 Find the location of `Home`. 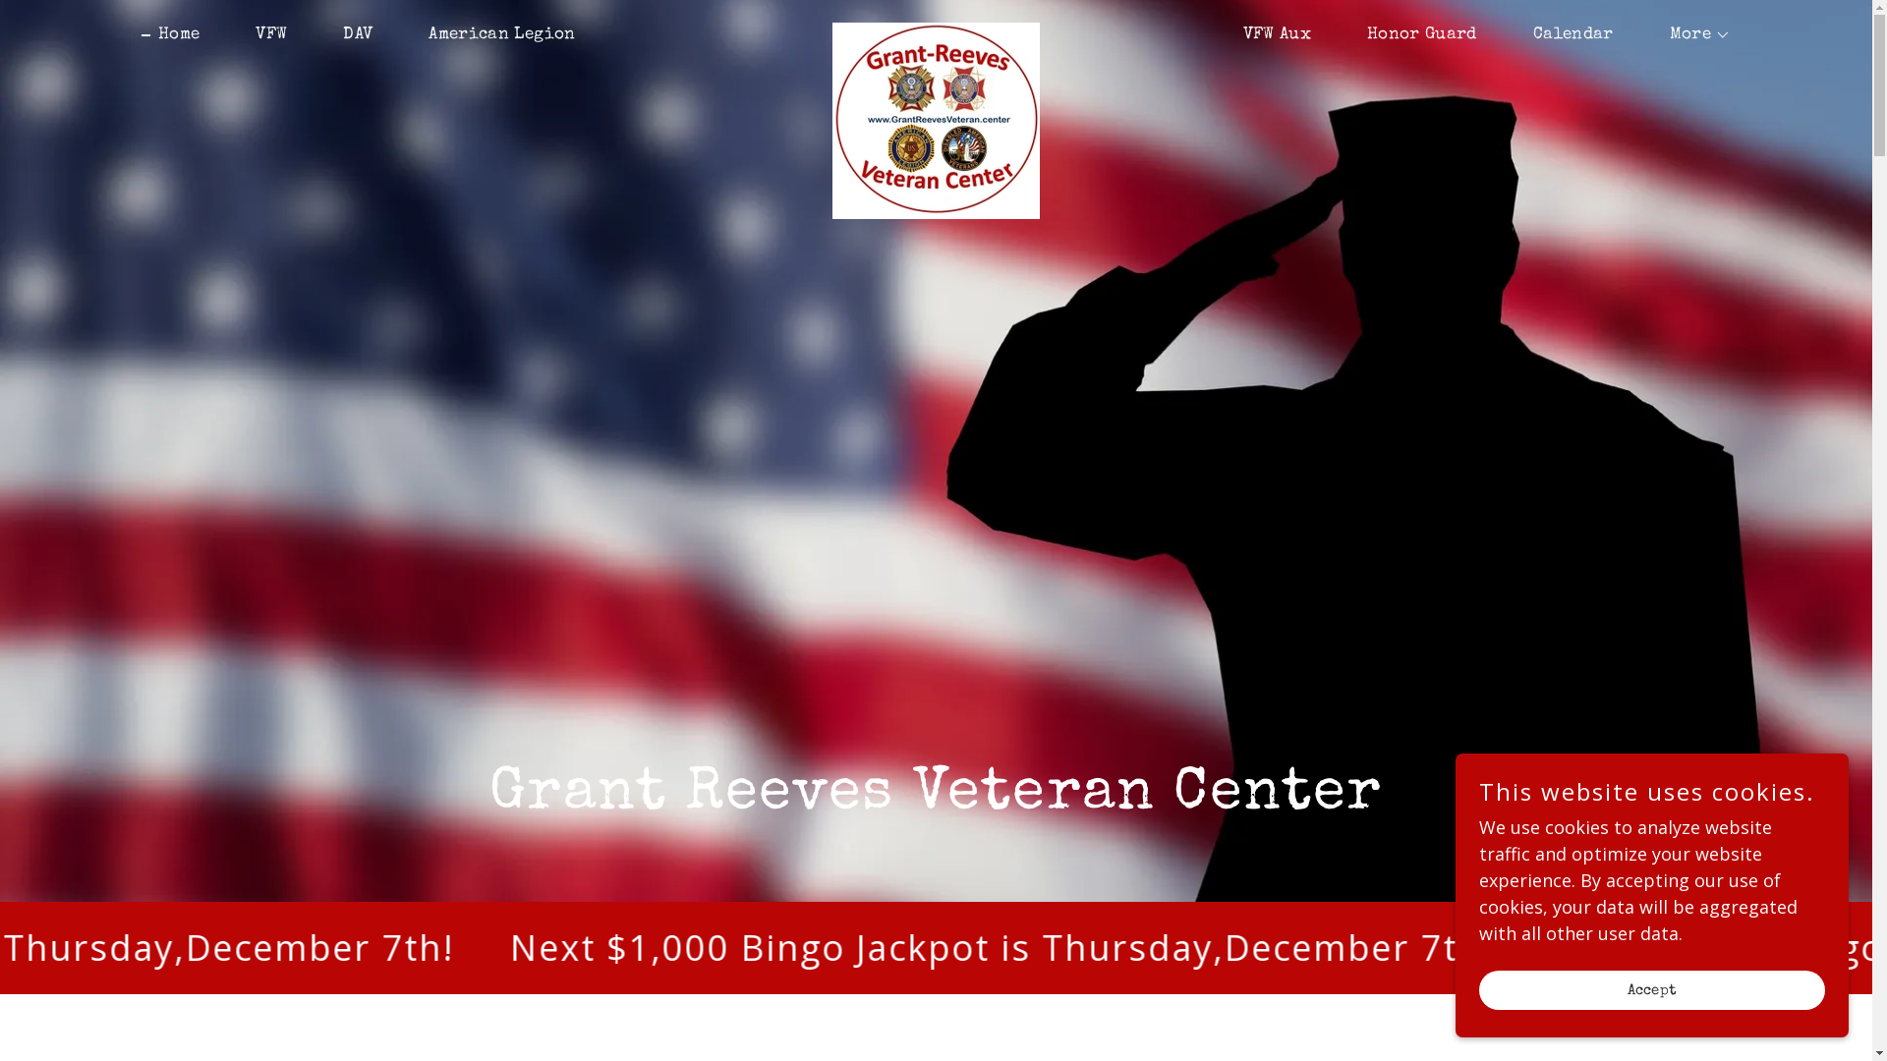

Home is located at coordinates (171, 35).